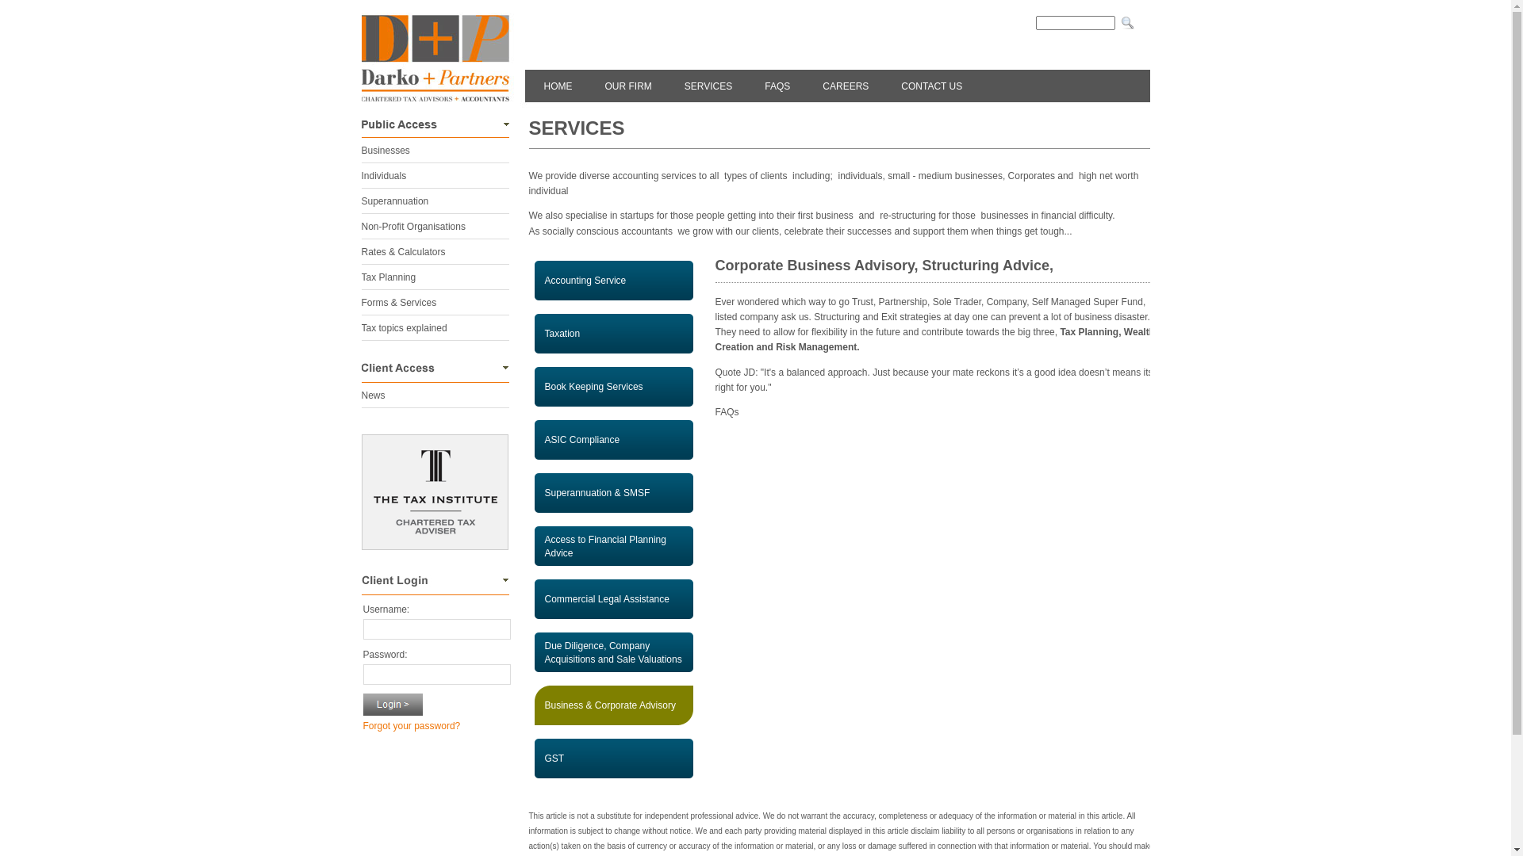 The width and height of the screenshot is (1523, 856). Describe the element at coordinates (708, 86) in the screenshot. I see `SERVICES` at that location.